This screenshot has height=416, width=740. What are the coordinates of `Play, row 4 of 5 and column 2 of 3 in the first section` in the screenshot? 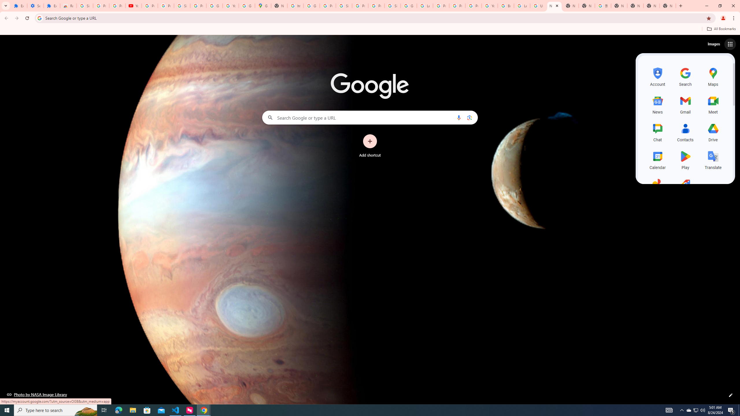 It's located at (686, 159).